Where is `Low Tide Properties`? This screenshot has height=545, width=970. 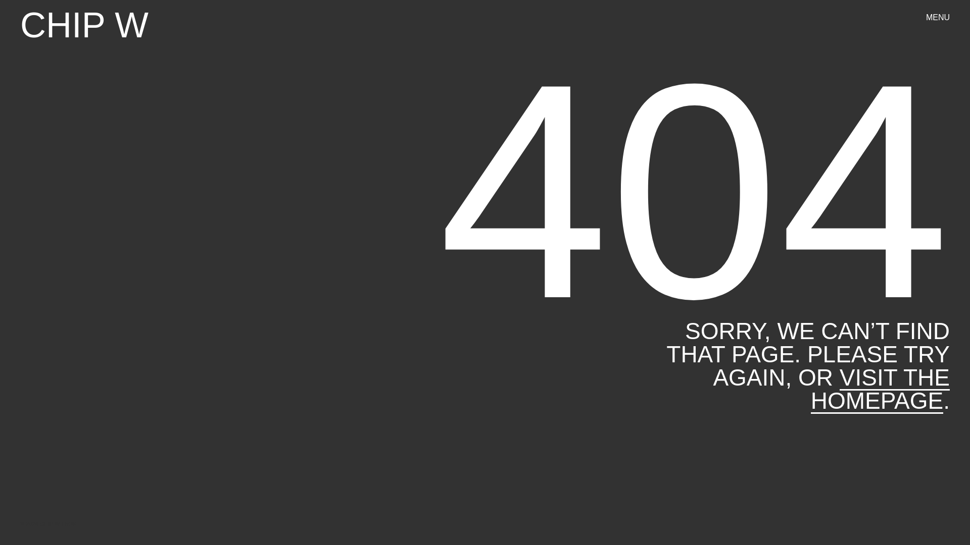 Low Tide Properties is located at coordinates (863, 400).